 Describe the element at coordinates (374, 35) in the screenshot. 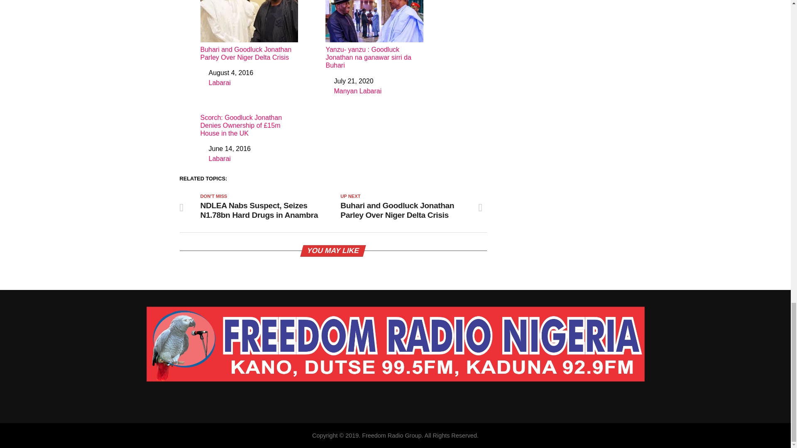

I see `Yanzu- yanzu : Goodluck Jonathan na ganawar sirri da Buhari` at that location.